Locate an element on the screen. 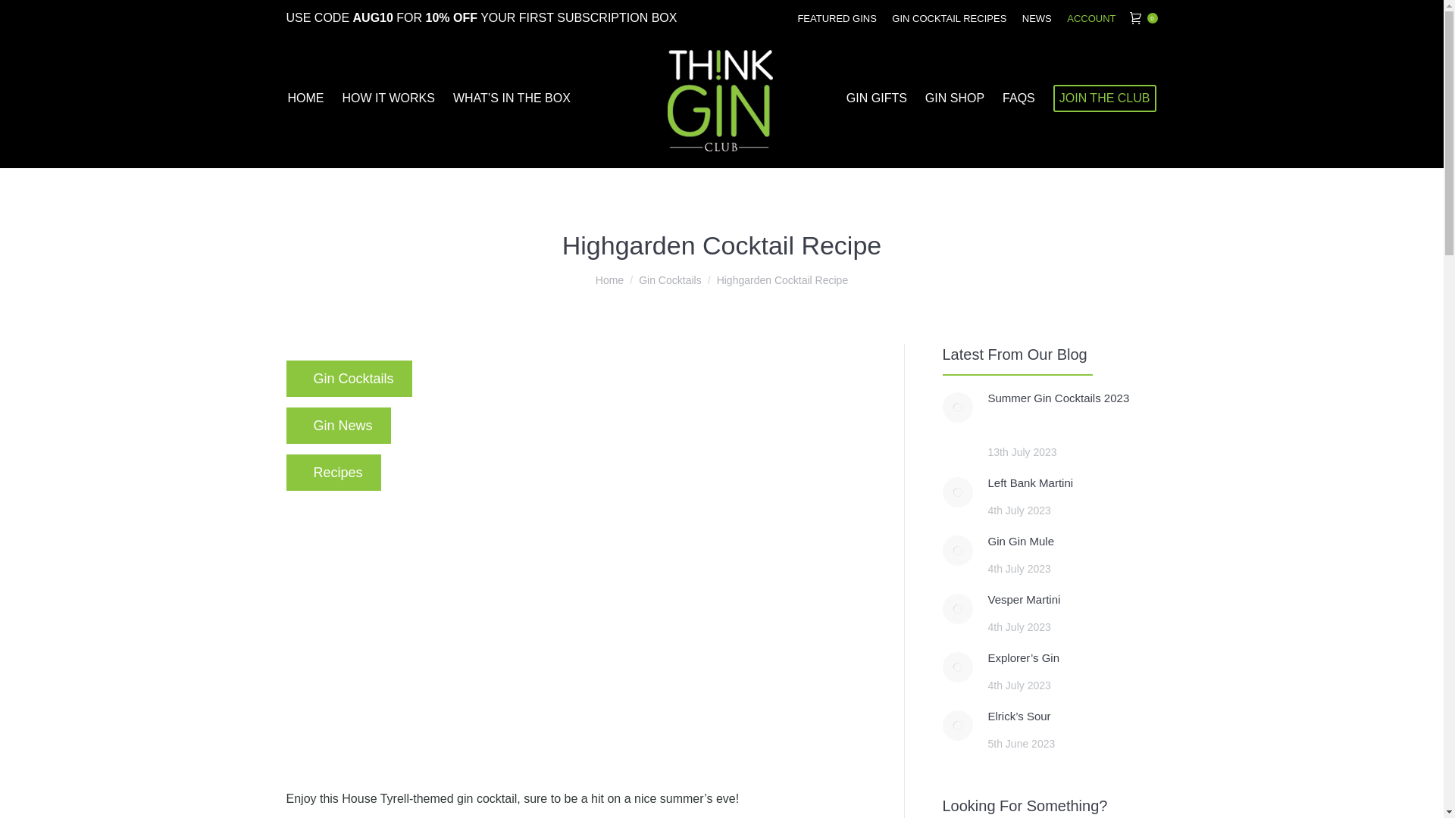  Recipes is located at coordinates (333, 473).